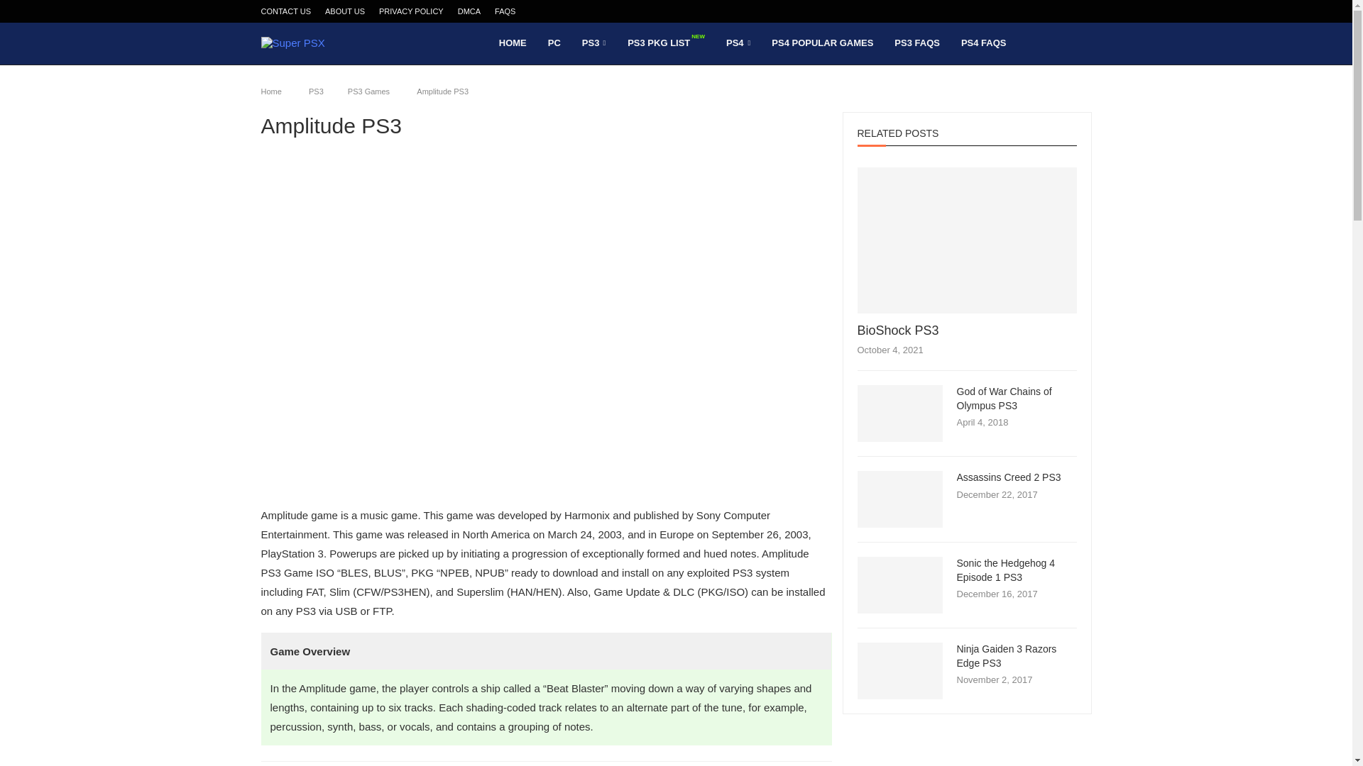 Image resolution: width=1363 pixels, height=766 pixels. What do you see at coordinates (983, 43) in the screenshot?
I see `PS4 FAQS` at bounding box center [983, 43].